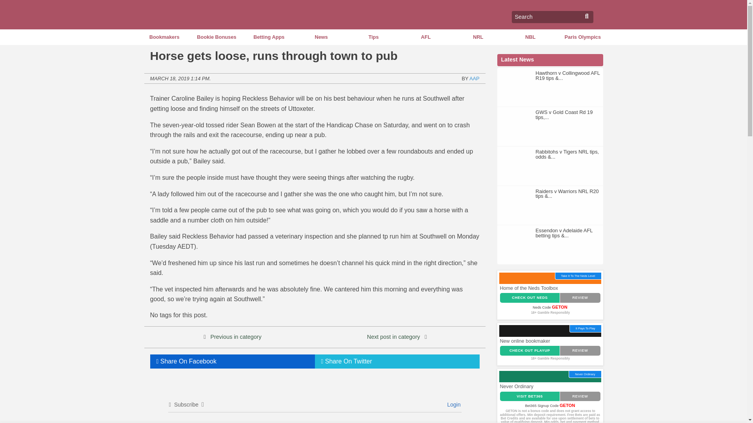 The width and height of the screenshot is (753, 423). What do you see at coordinates (269, 37) in the screenshot?
I see `Betting Apps` at bounding box center [269, 37].